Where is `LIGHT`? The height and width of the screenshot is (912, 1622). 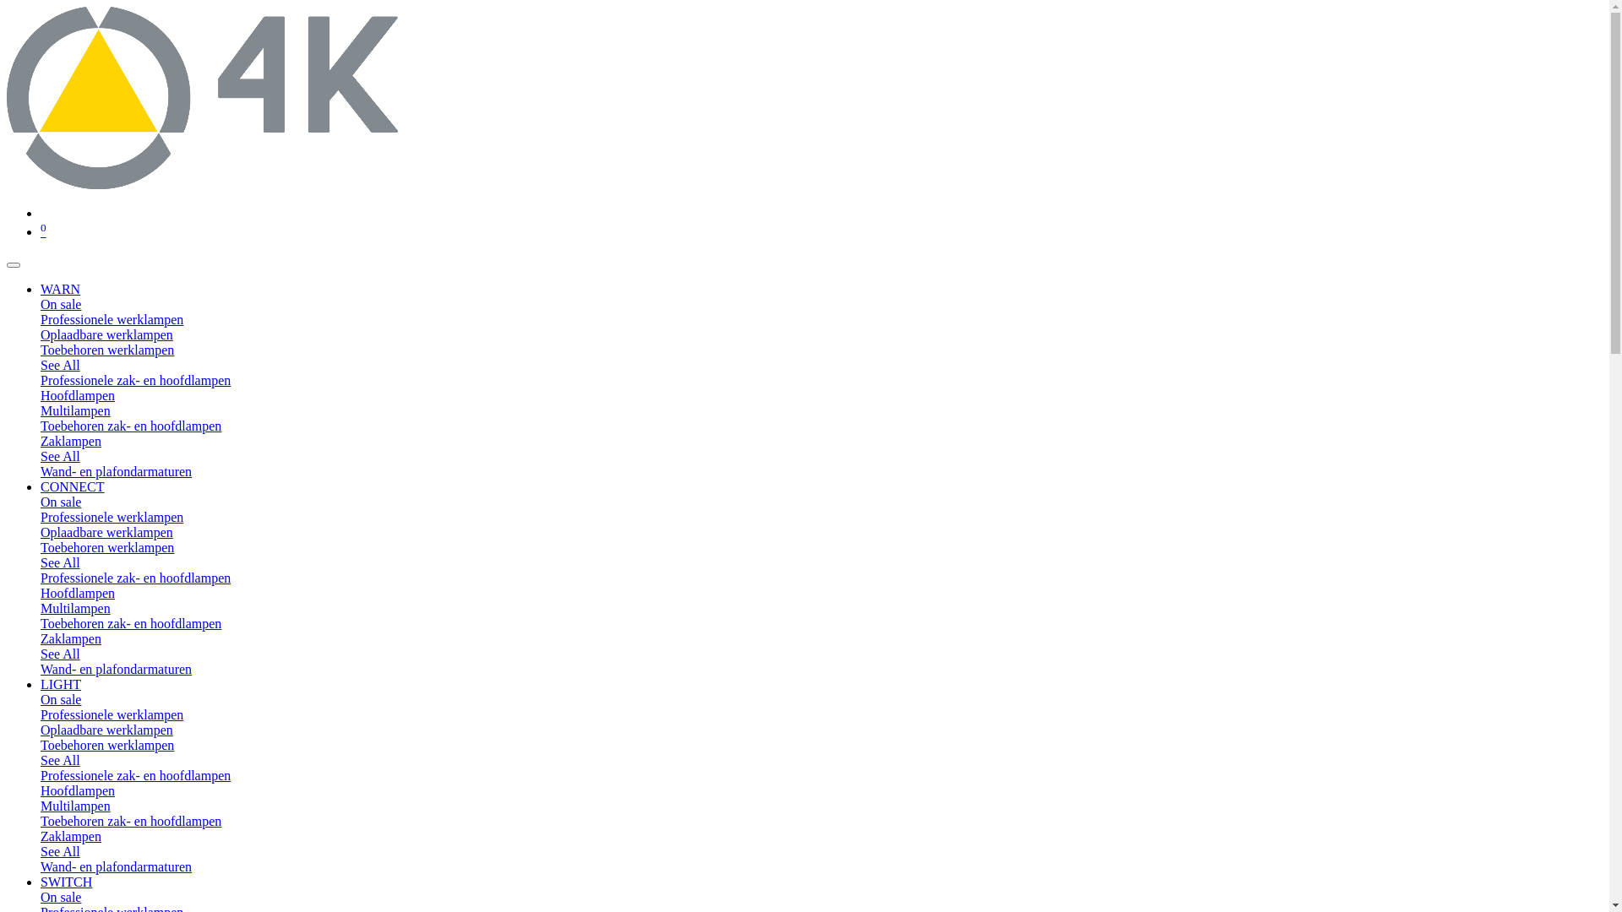
LIGHT is located at coordinates (61, 684).